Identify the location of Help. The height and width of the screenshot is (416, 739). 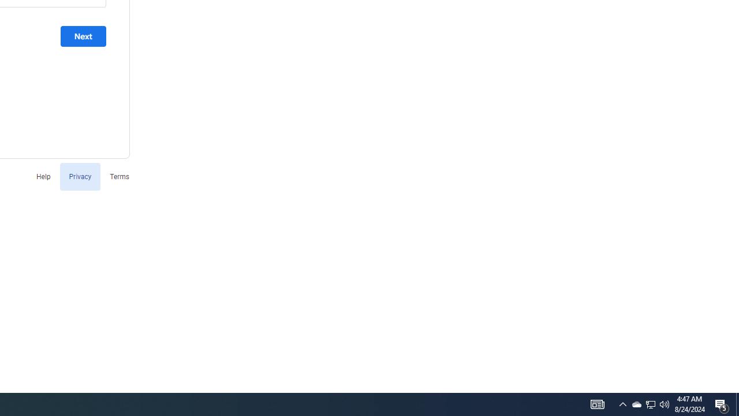
(43, 176).